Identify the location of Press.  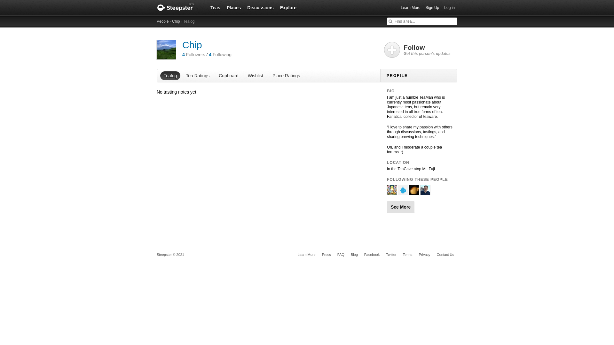
(326, 254).